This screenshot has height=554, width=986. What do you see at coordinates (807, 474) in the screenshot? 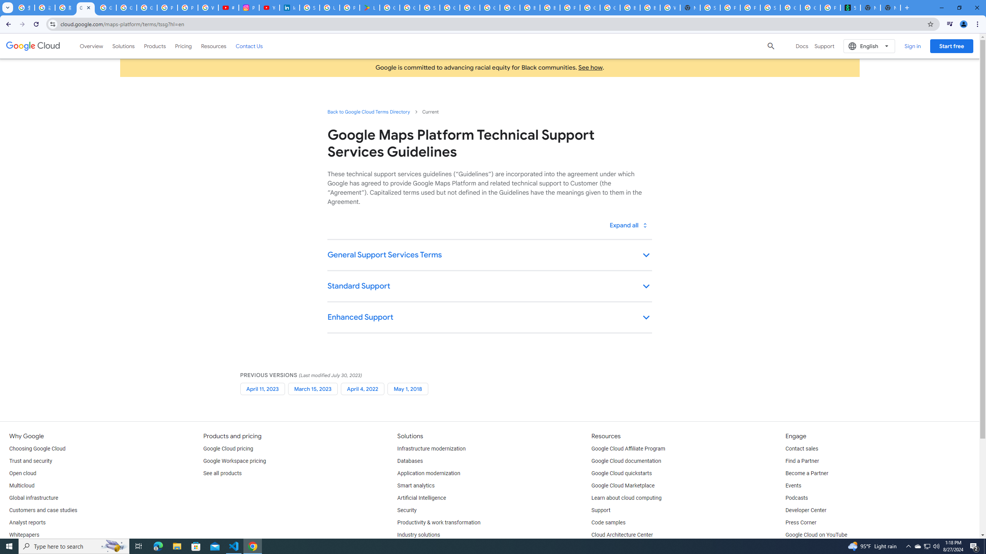
I see `Become a Partner` at bounding box center [807, 474].